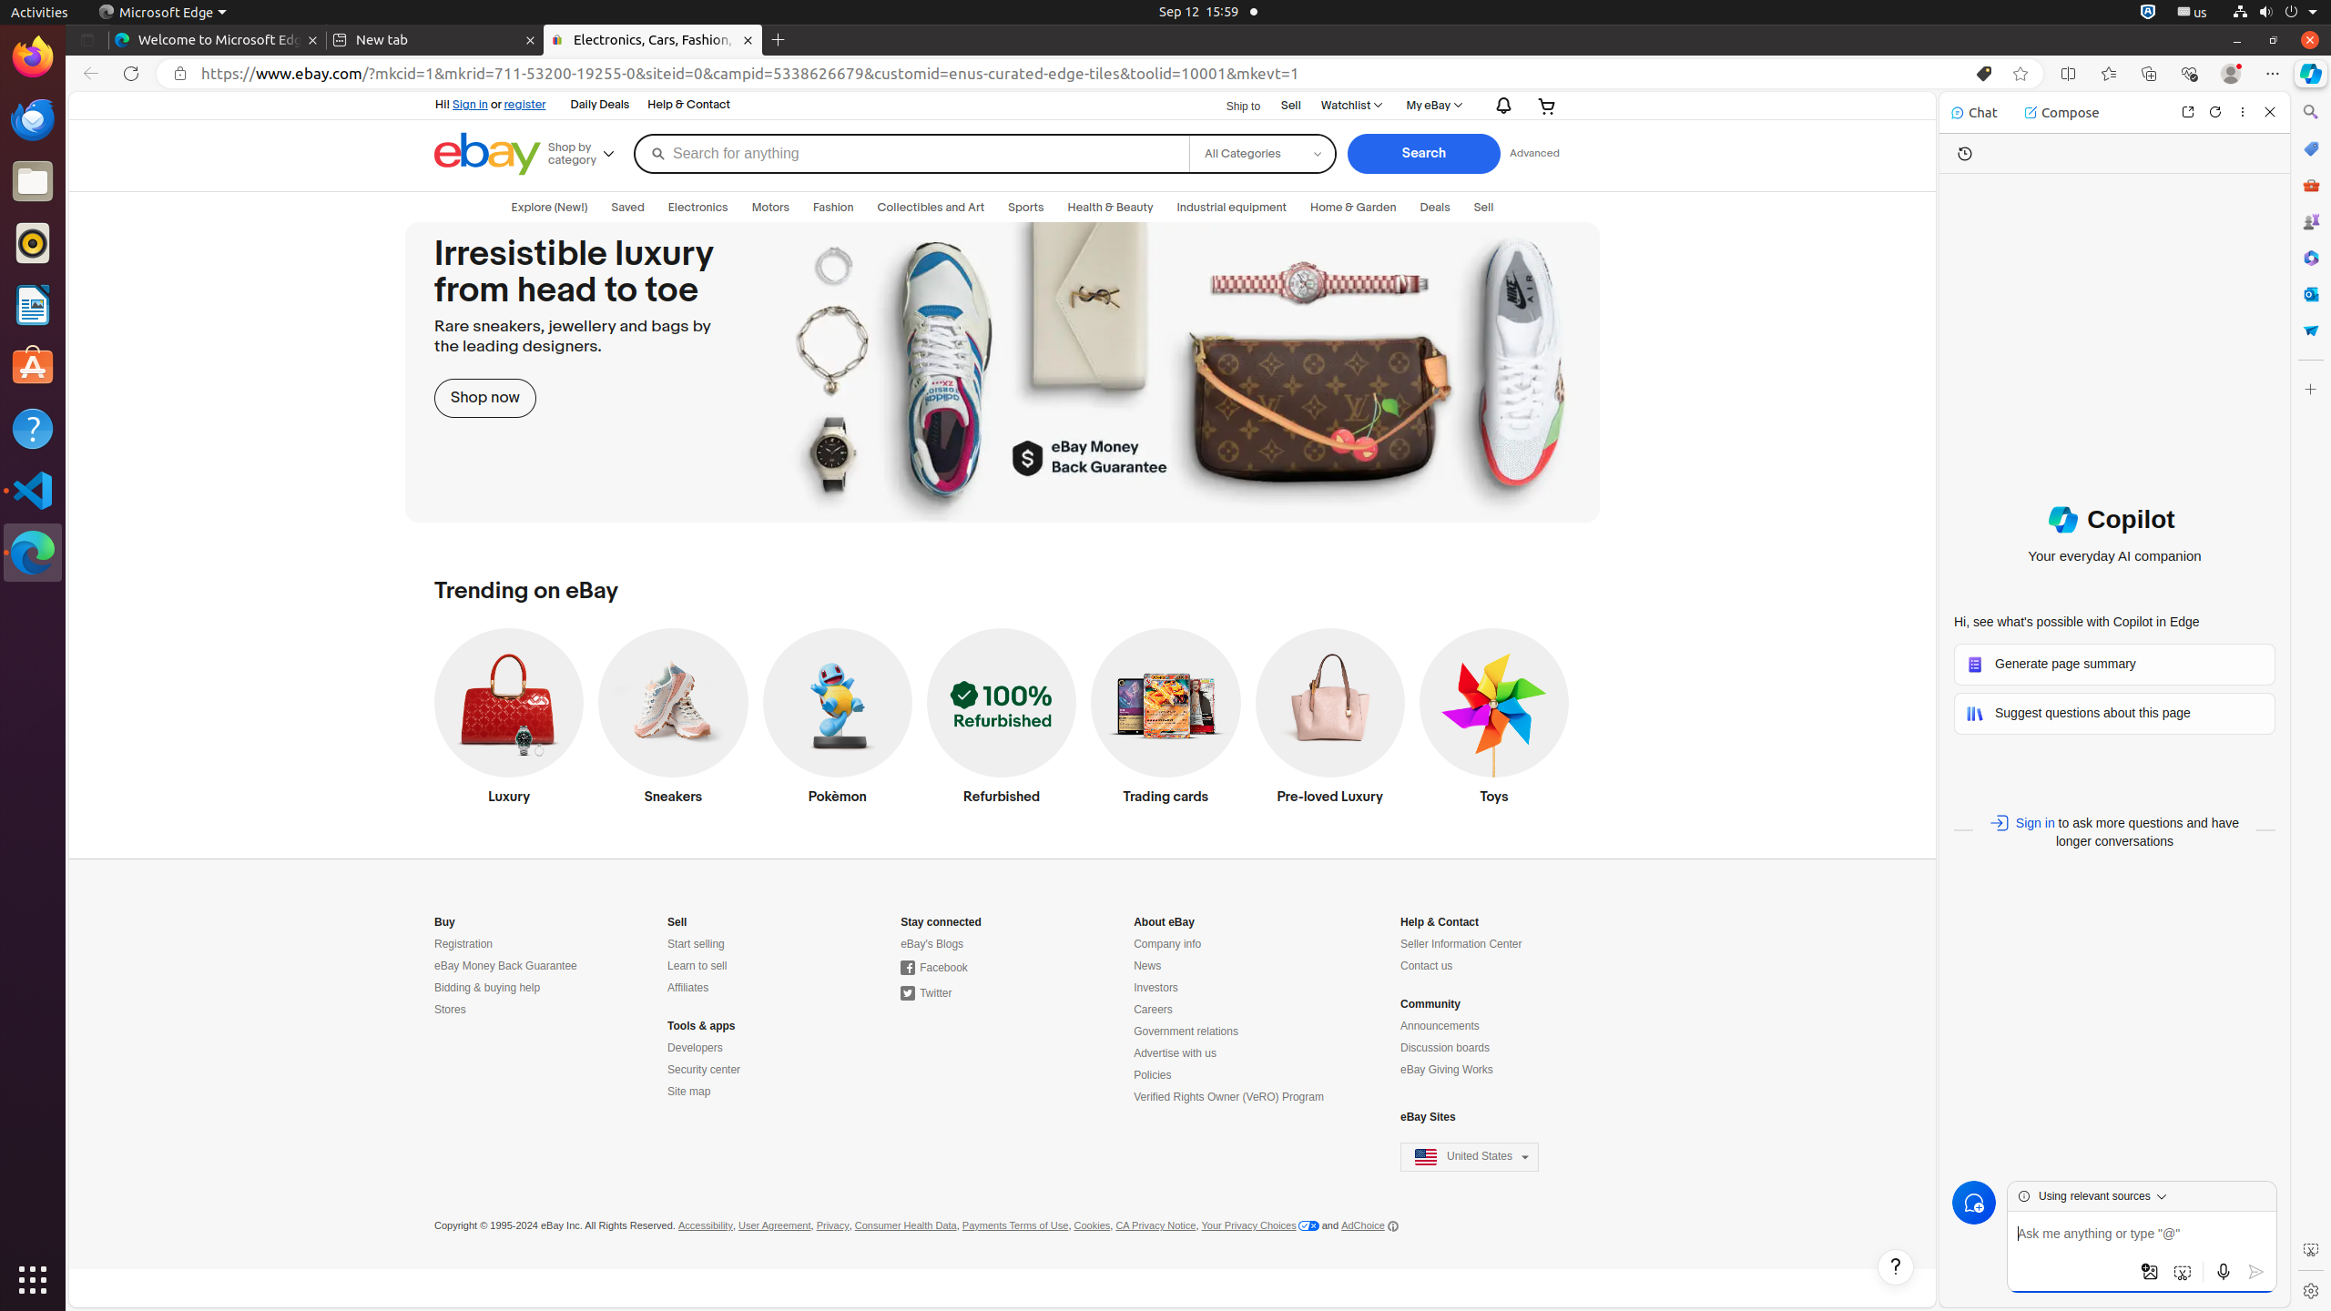 The image size is (2331, 1311). What do you see at coordinates (1026, 208) in the screenshot?
I see `Sports` at bounding box center [1026, 208].